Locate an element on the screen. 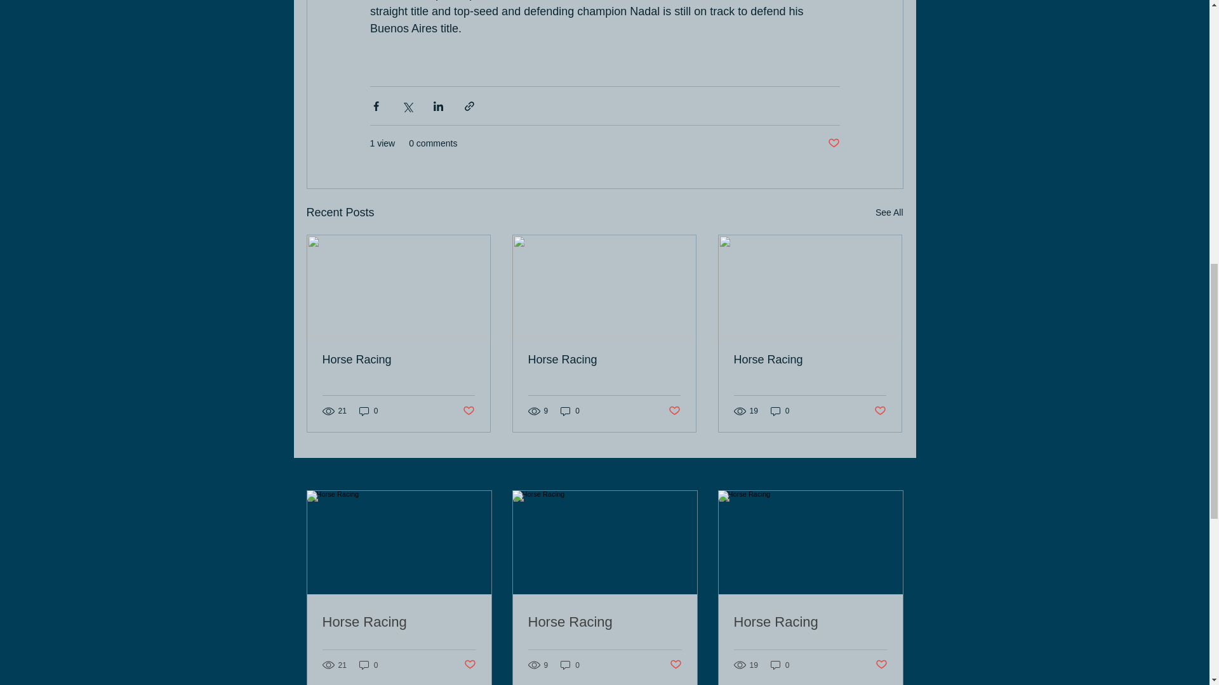  Horse Racing is located at coordinates (604, 360).